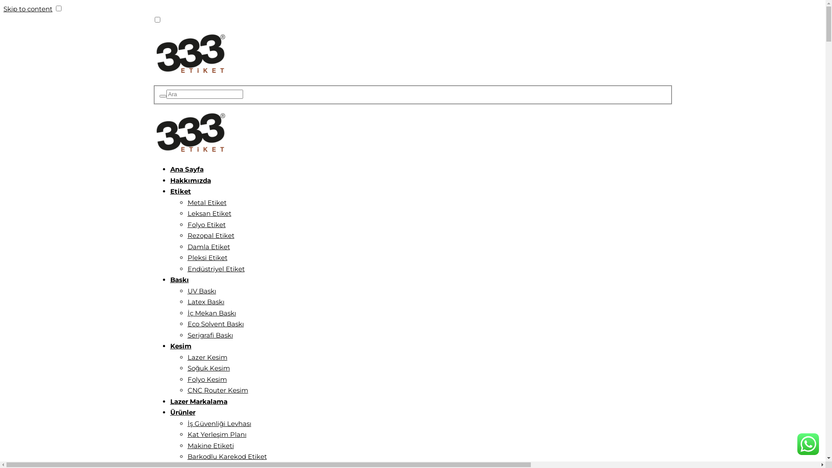 This screenshot has height=468, width=832. Describe the element at coordinates (186, 169) in the screenshot. I see `Ana Sayfa` at that location.